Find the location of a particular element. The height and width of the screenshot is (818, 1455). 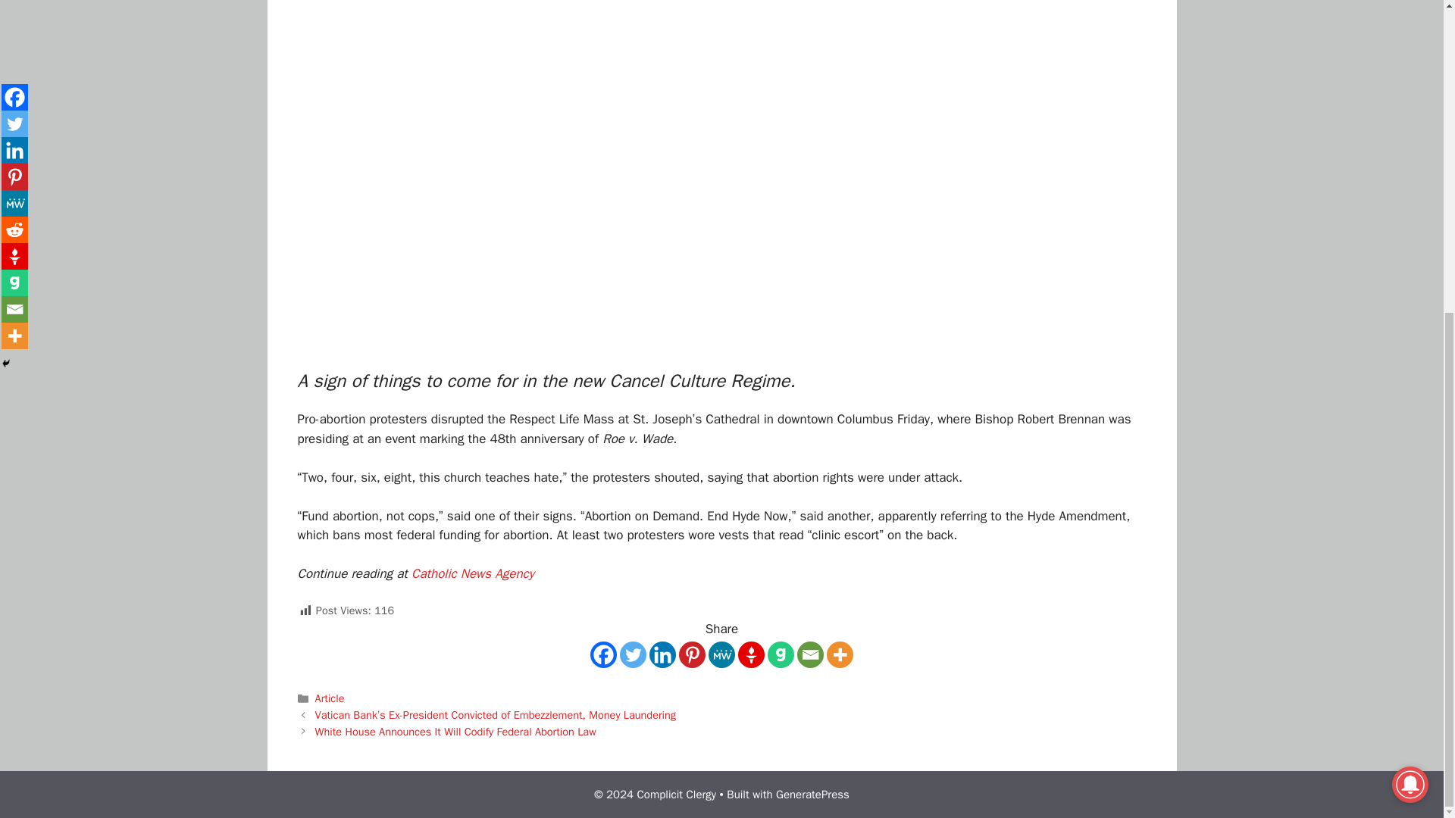

Linkedin is located at coordinates (662, 654).